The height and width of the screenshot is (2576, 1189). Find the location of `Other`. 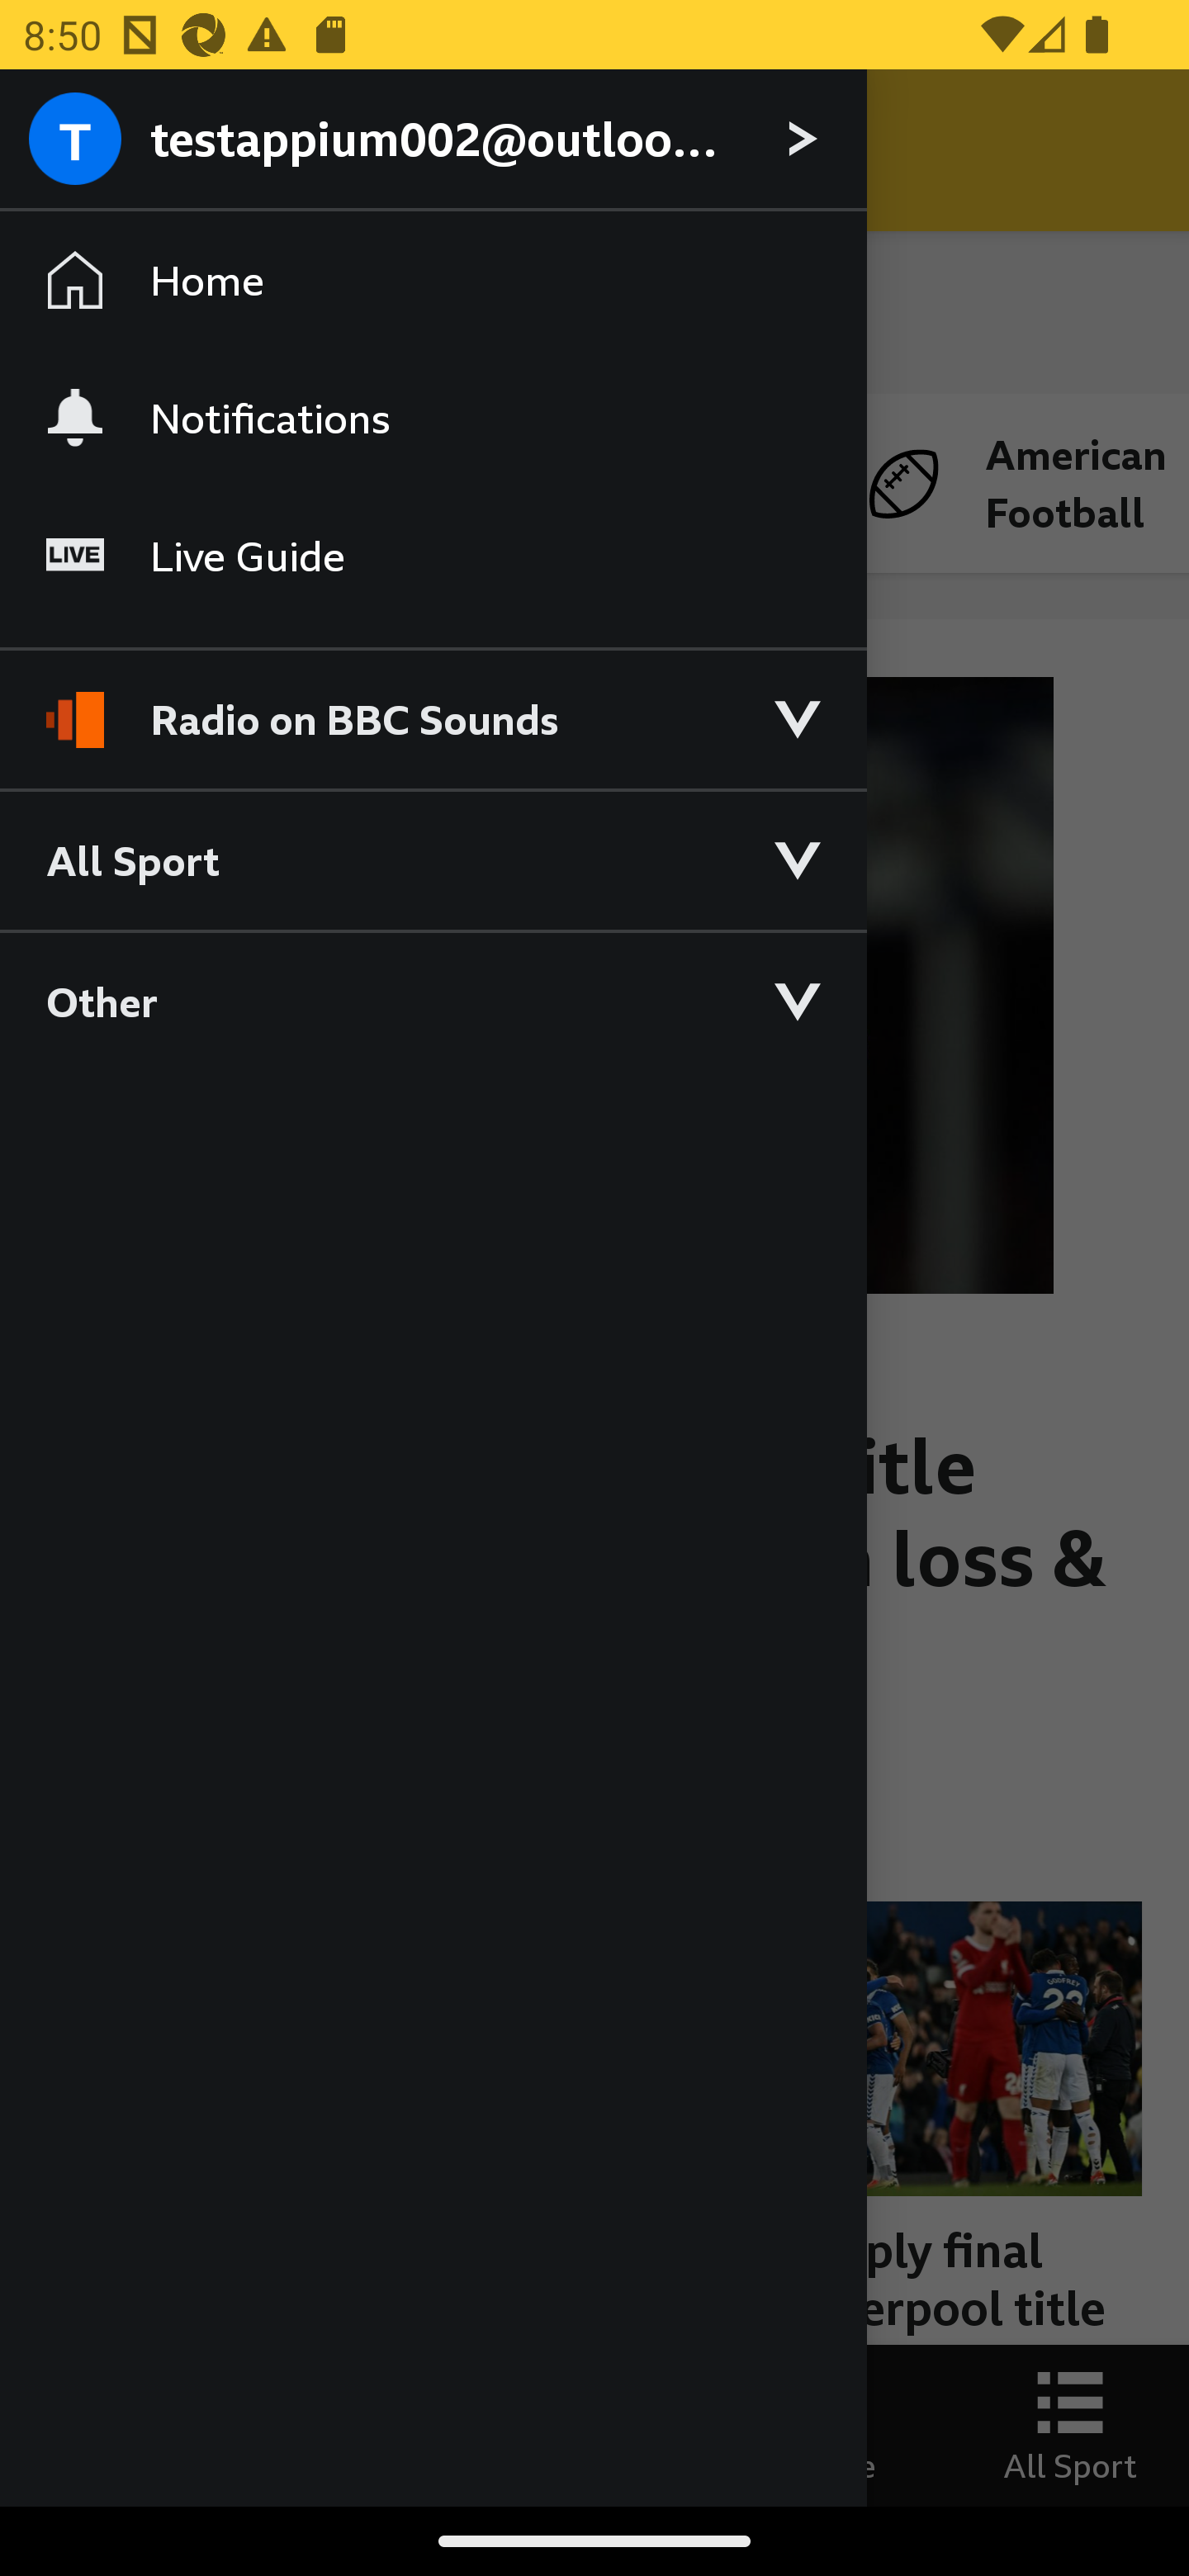

Other is located at coordinates (433, 1001).